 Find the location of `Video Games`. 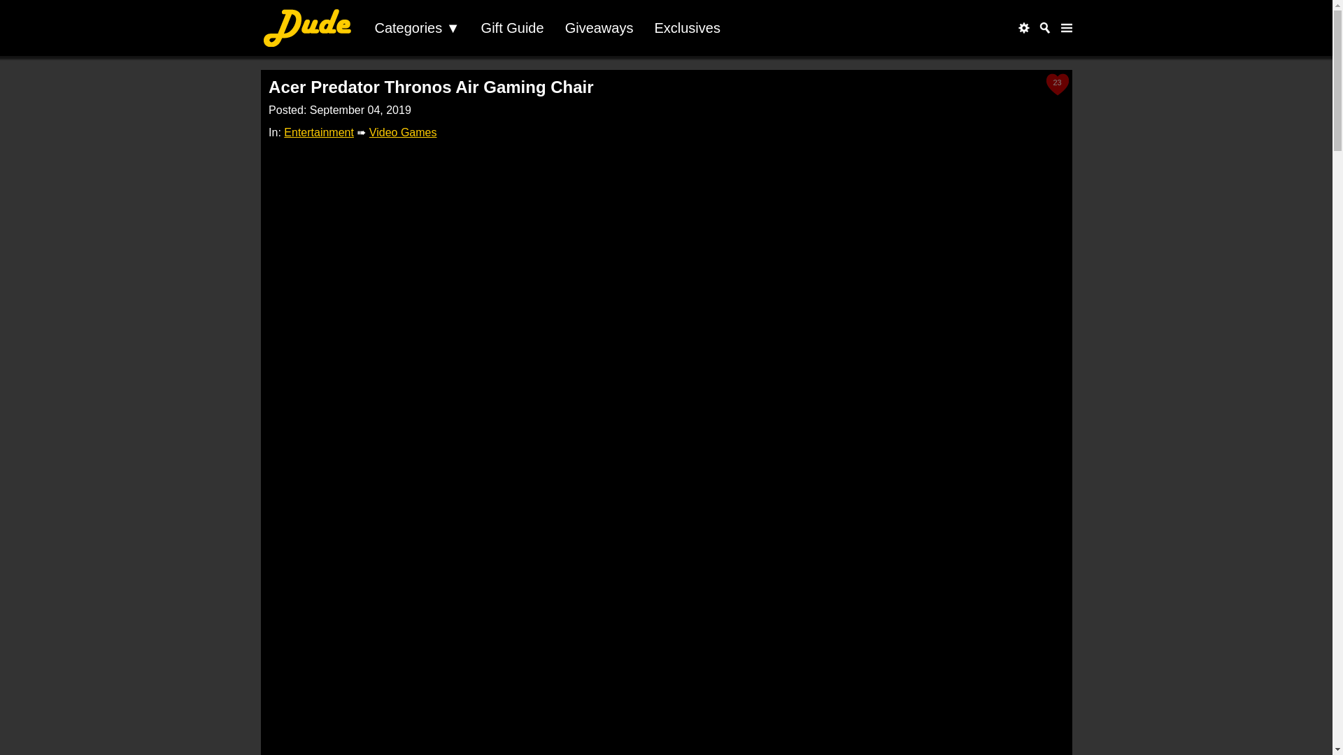

Video Games is located at coordinates (403, 132).